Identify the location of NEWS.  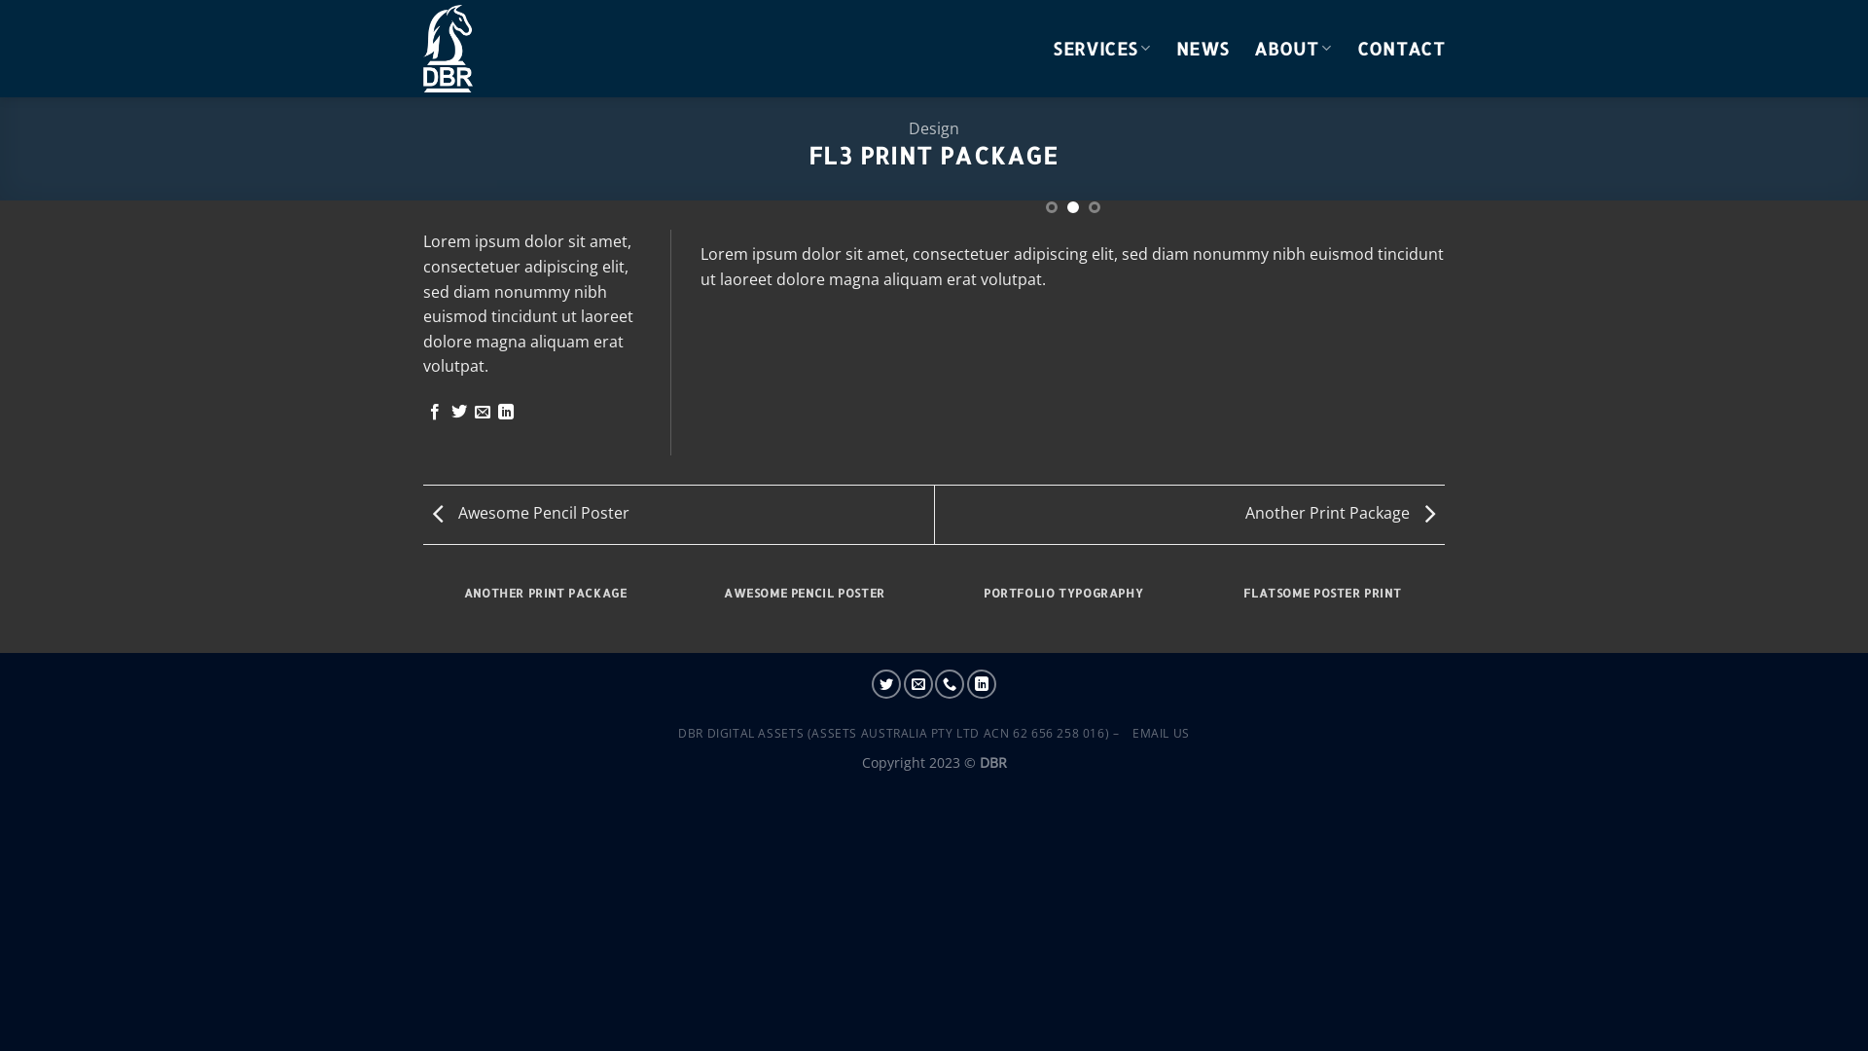
(1203, 49).